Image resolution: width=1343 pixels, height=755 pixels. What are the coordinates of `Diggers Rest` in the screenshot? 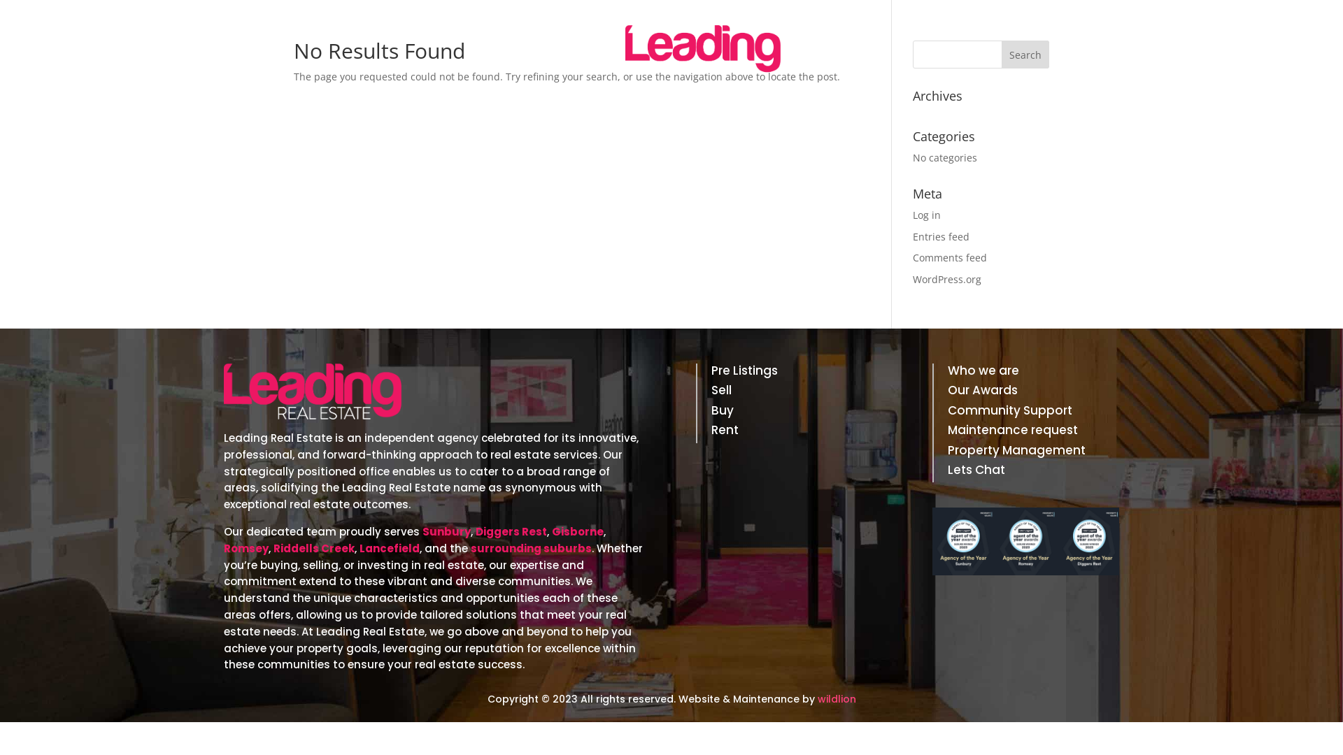 It's located at (511, 531).